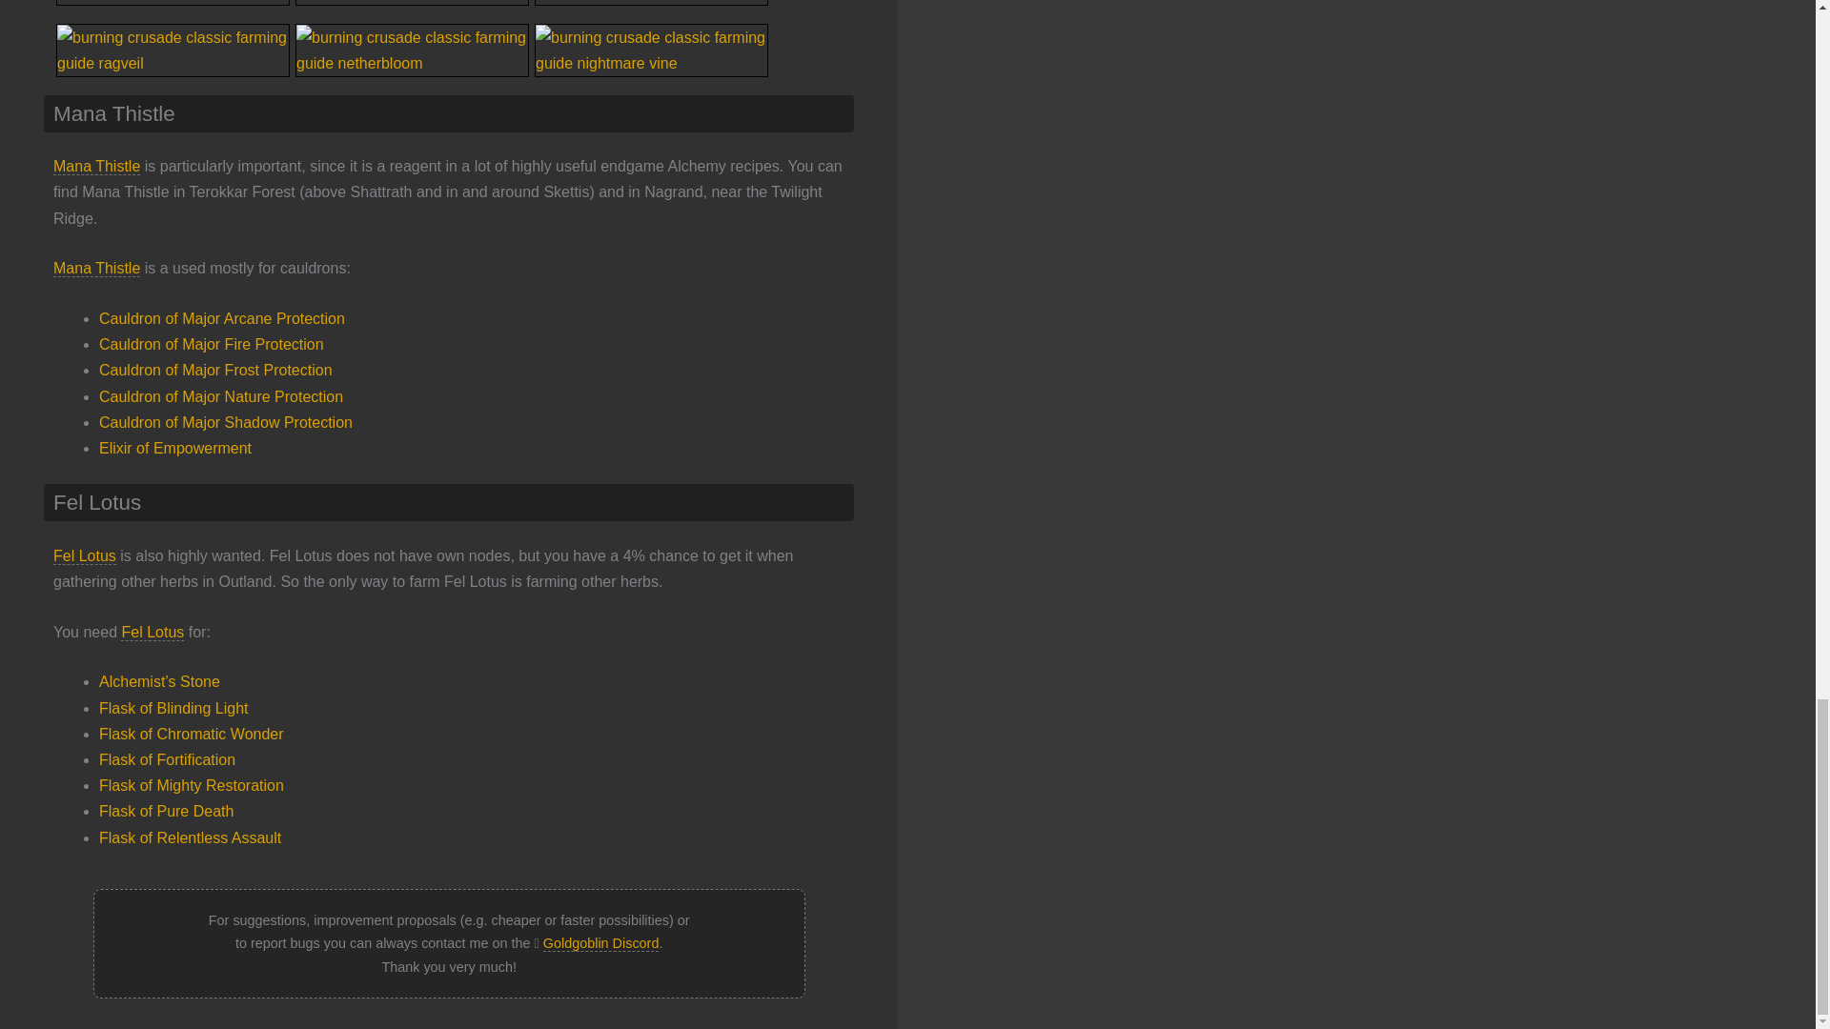  Describe the element at coordinates (412, 2) in the screenshot. I see `Herbalism - Burning Crusade Classic 4` at that location.